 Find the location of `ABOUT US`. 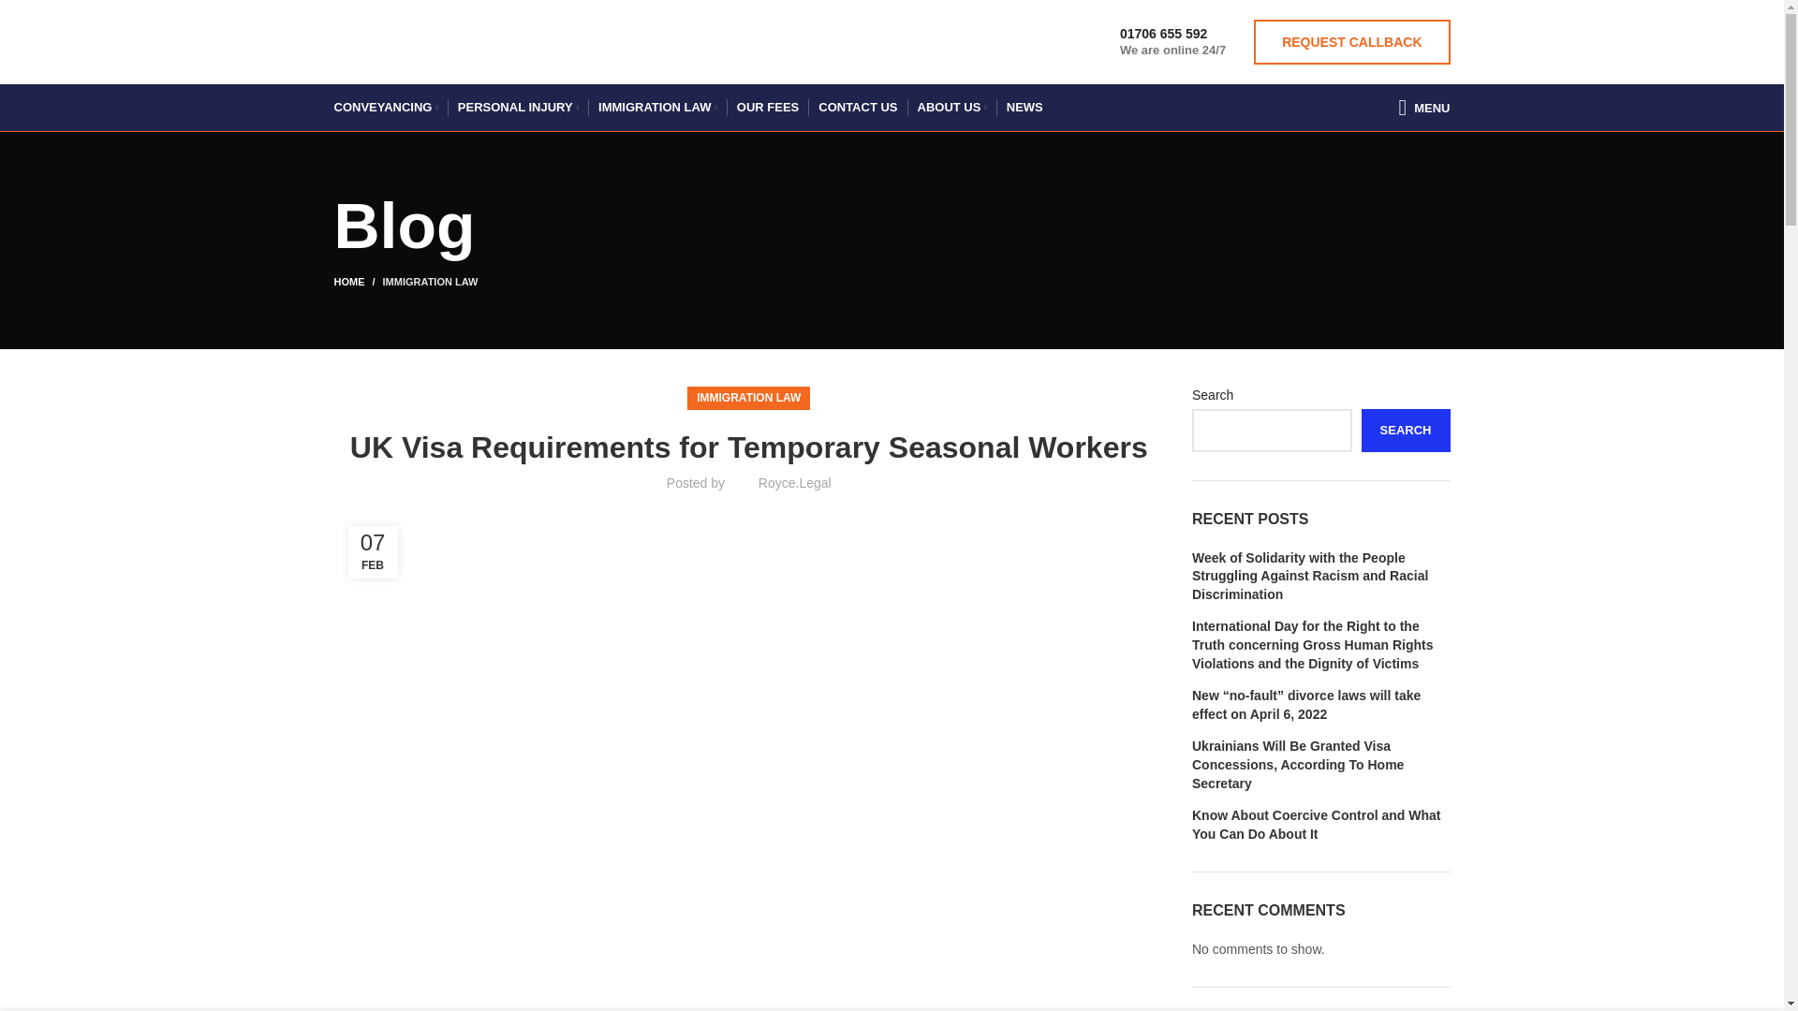

ABOUT US is located at coordinates (951, 108).